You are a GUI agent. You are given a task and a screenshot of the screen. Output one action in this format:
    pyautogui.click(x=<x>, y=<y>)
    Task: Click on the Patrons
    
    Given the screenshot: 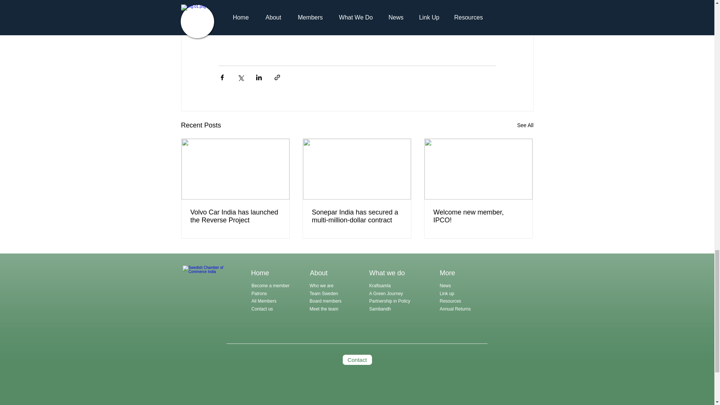 What is the action you would take?
    pyautogui.click(x=259, y=293)
    